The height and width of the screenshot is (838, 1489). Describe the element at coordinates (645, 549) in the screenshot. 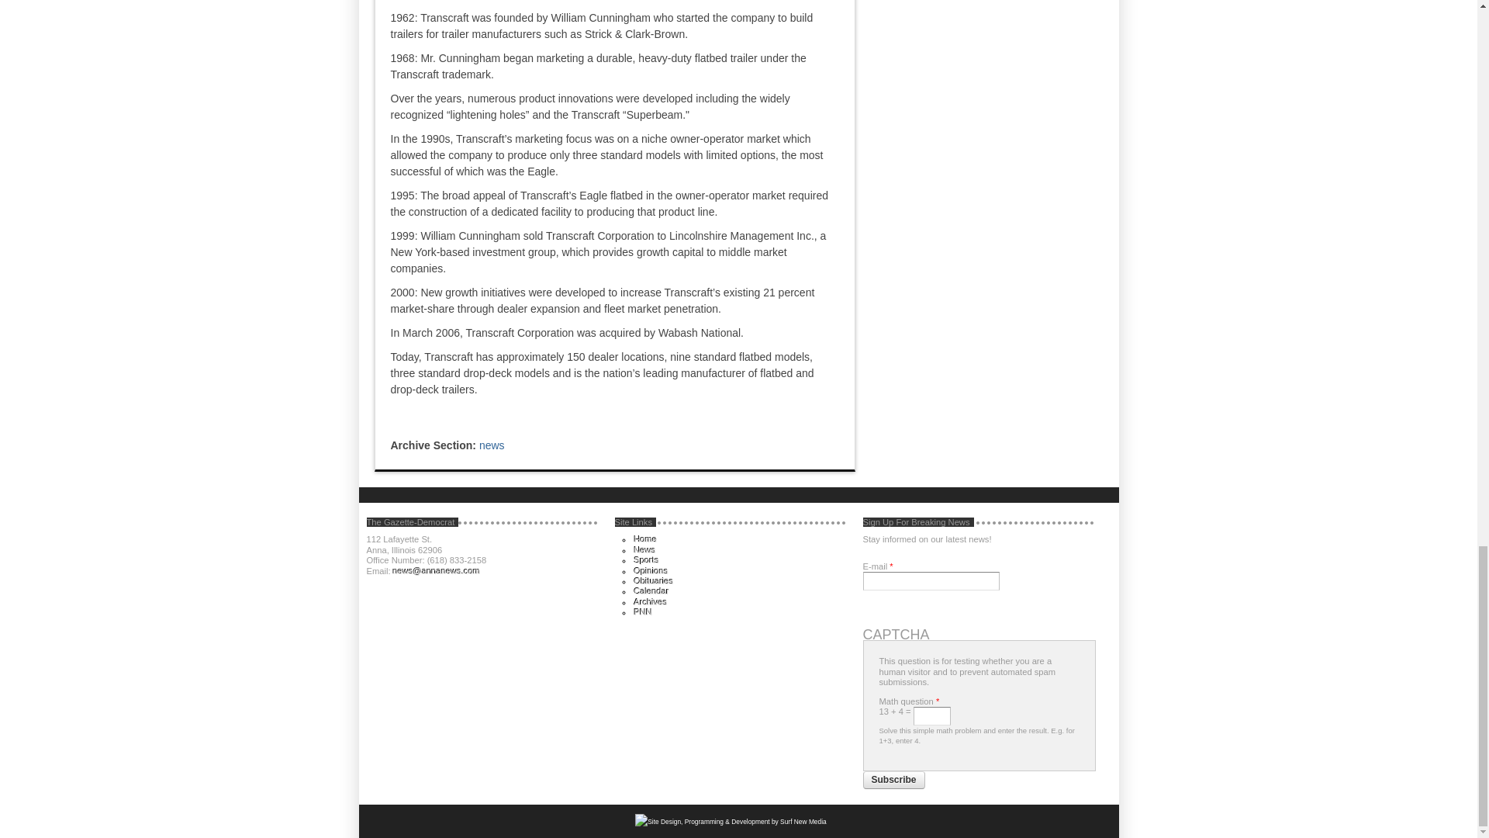

I see `News` at that location.